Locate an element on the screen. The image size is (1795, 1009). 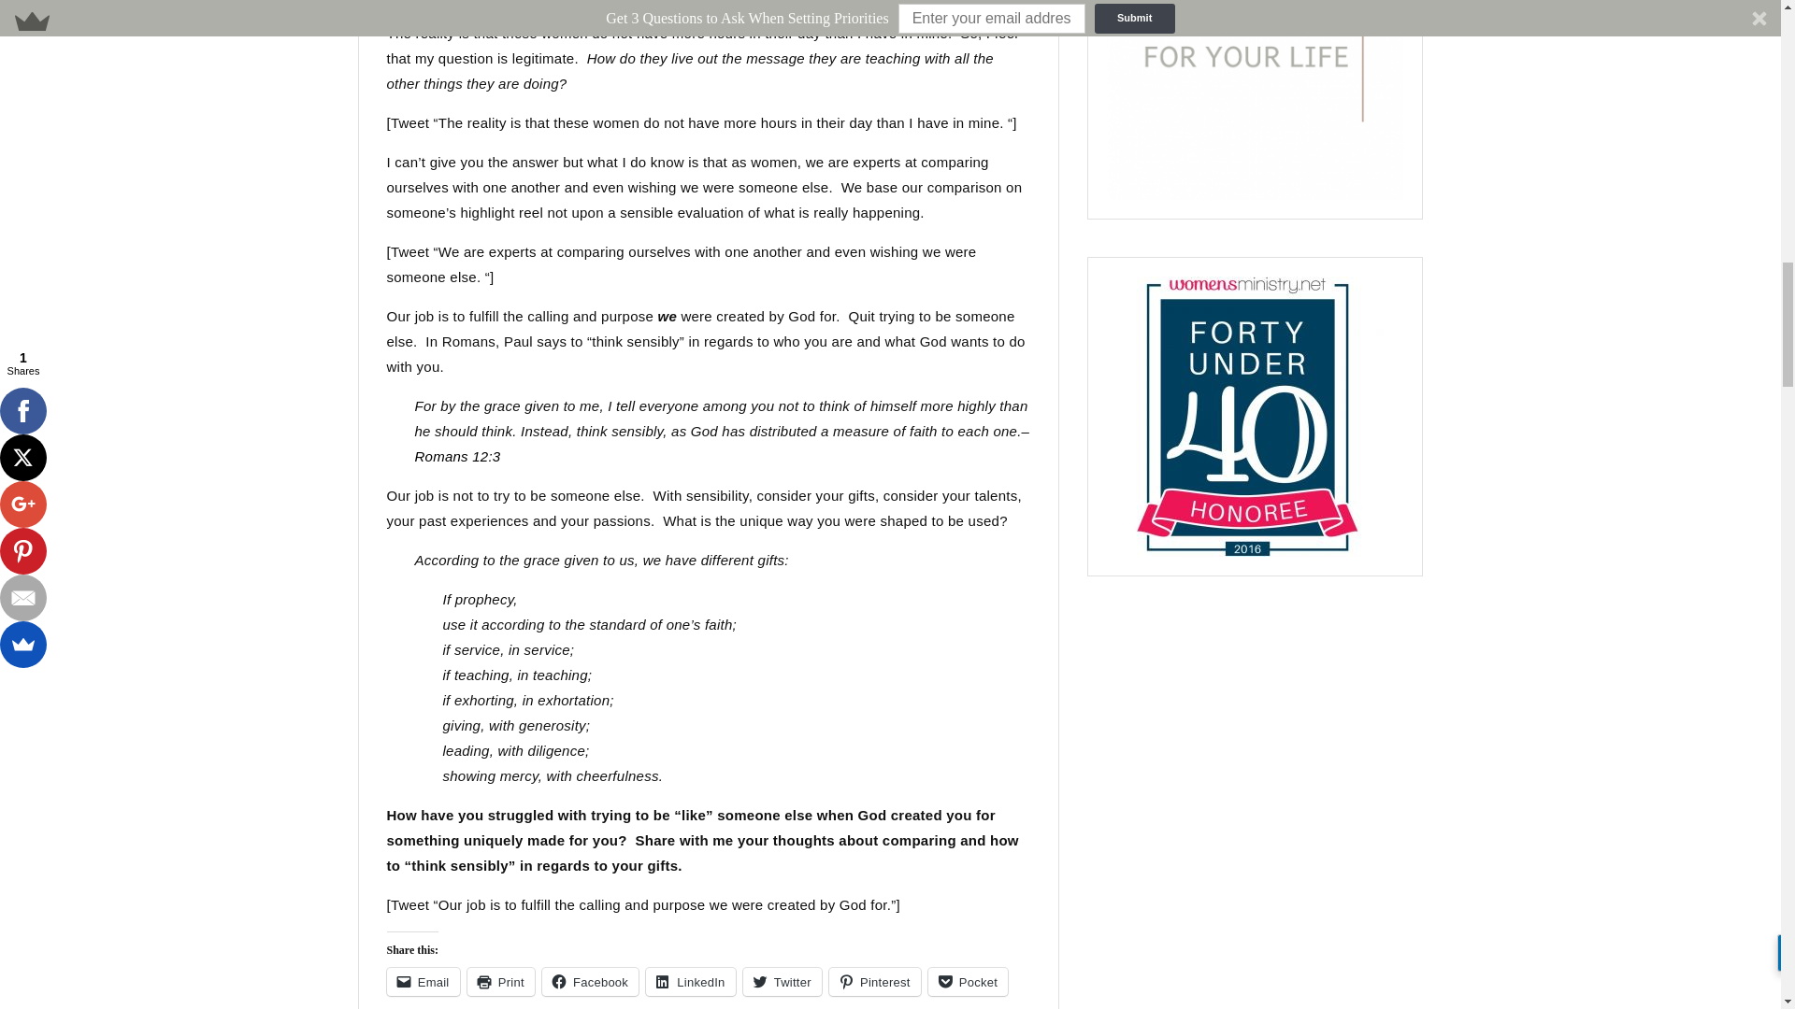
Romans 12:3 is located at coordinates (457, 456).